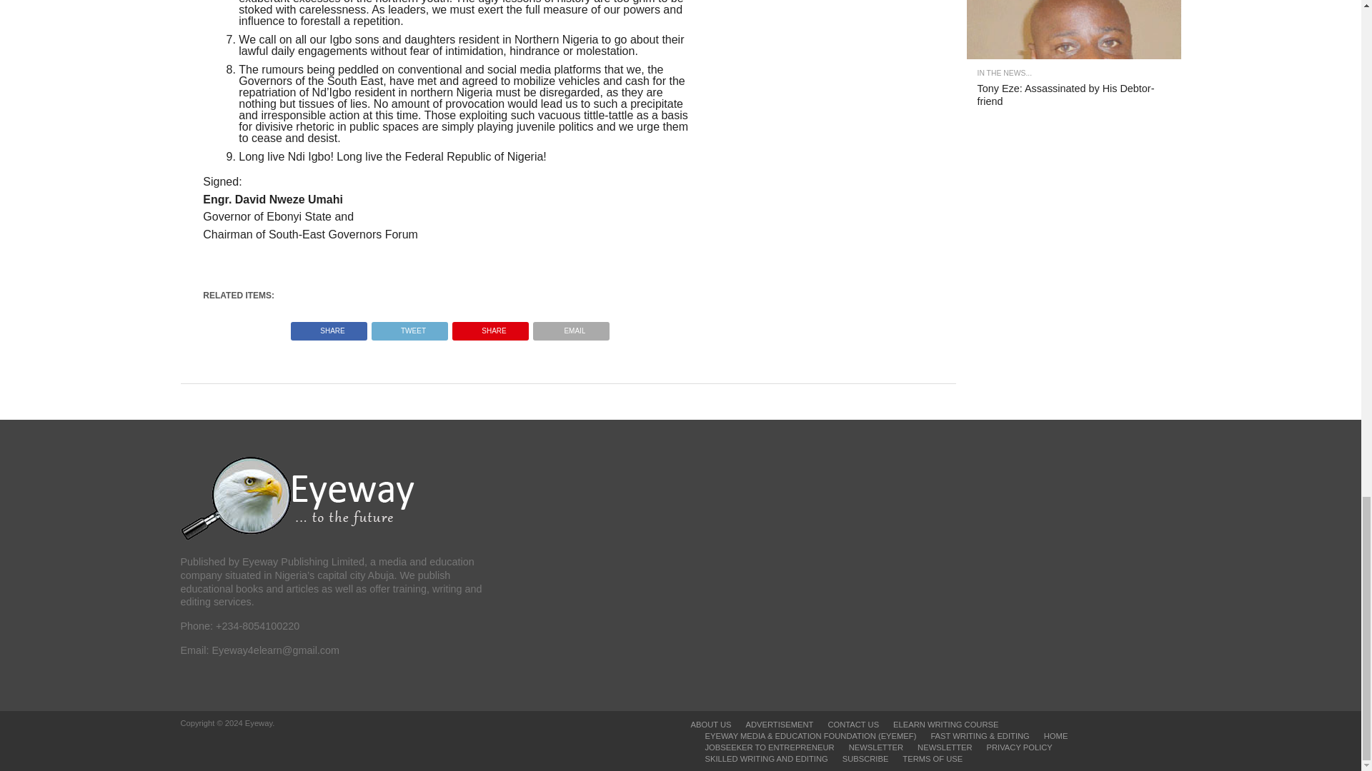  What do you see at coordinates (329, 327) in the screenshot?
I see `Share on Facebook` at bounding box center [329, 327].